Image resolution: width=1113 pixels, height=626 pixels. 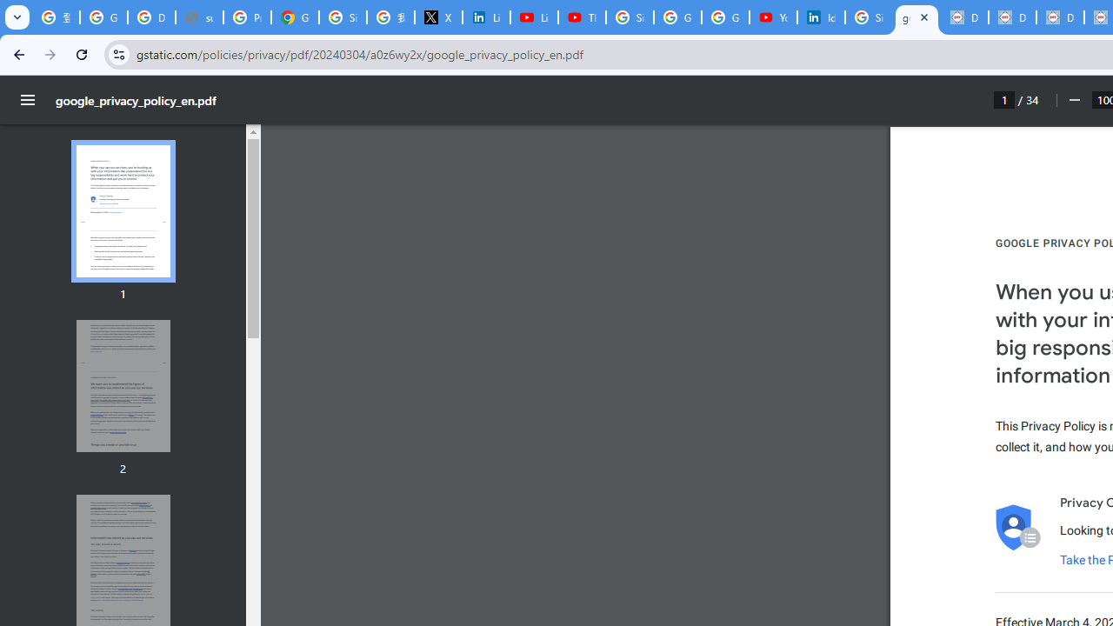 What do you see at coordinates (534, 17) in the screenshot?
I see `LinkedIn - YouTube` at bounding box center [534, 17].